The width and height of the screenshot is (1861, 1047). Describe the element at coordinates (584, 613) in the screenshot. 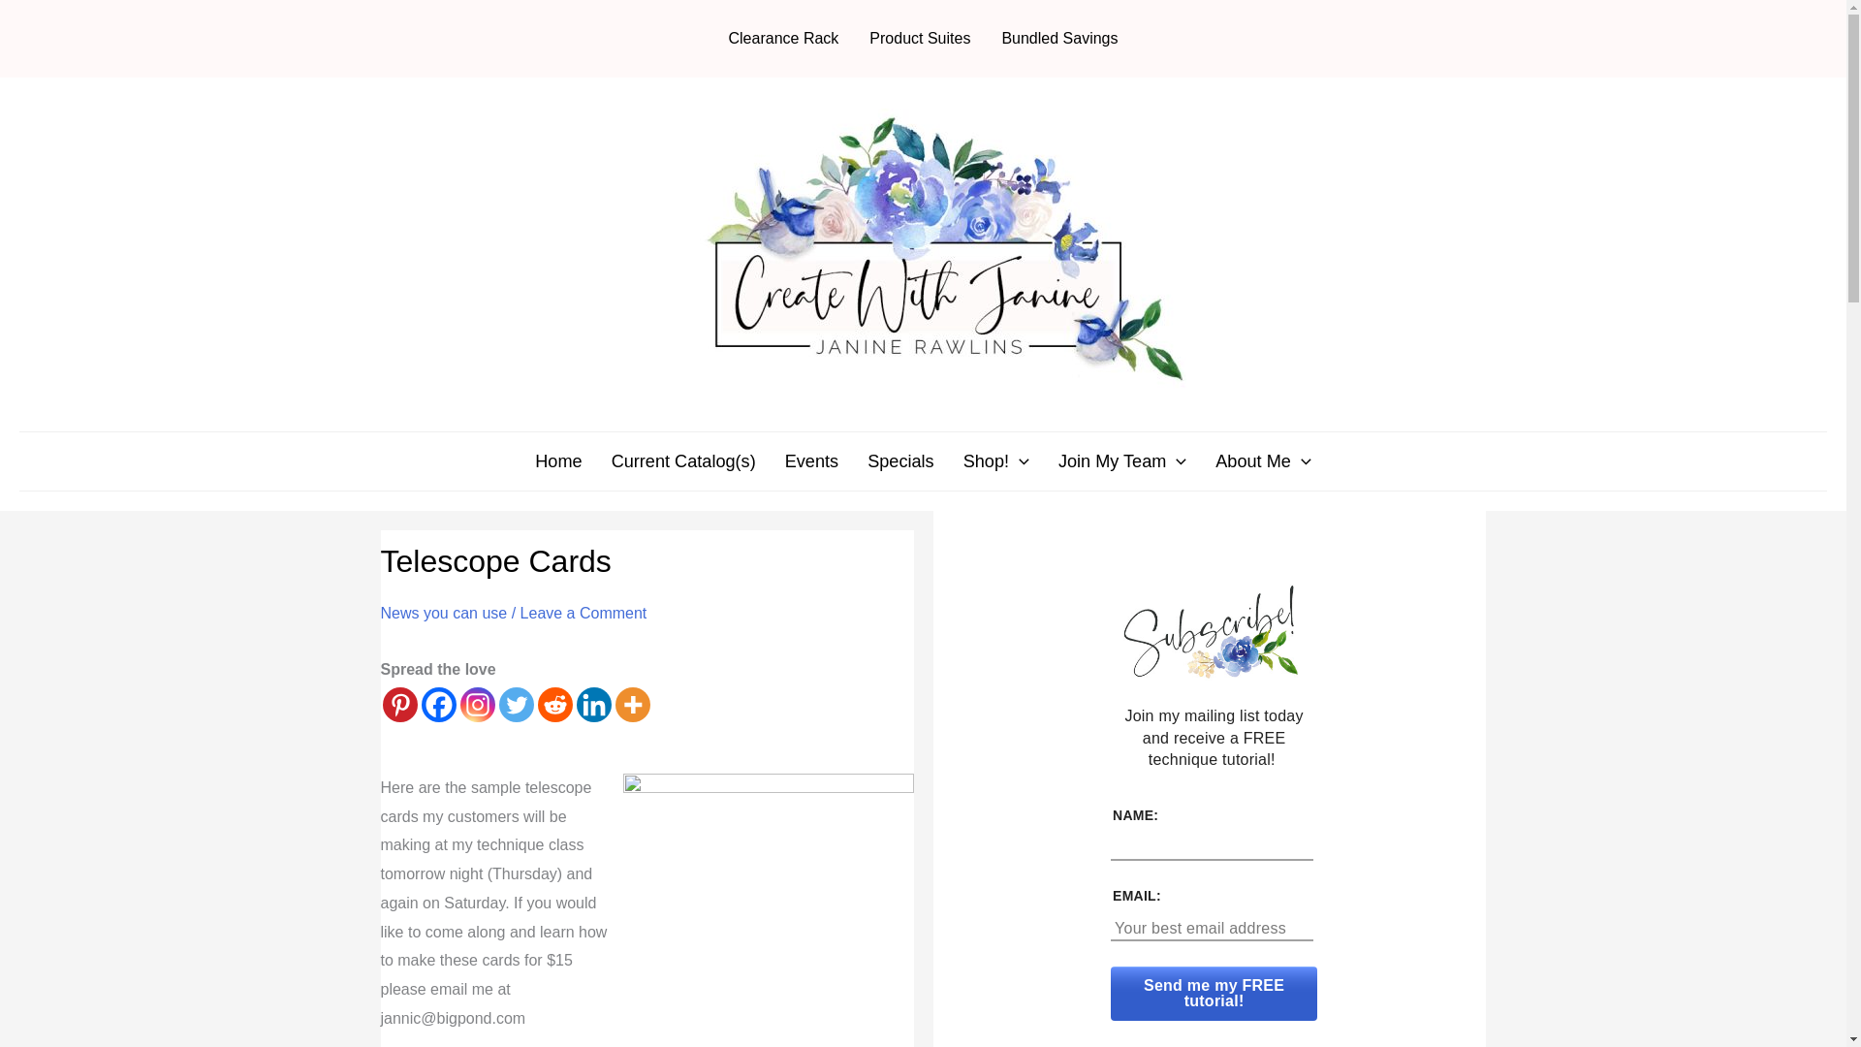

I see `Leave a Comment` at that location.